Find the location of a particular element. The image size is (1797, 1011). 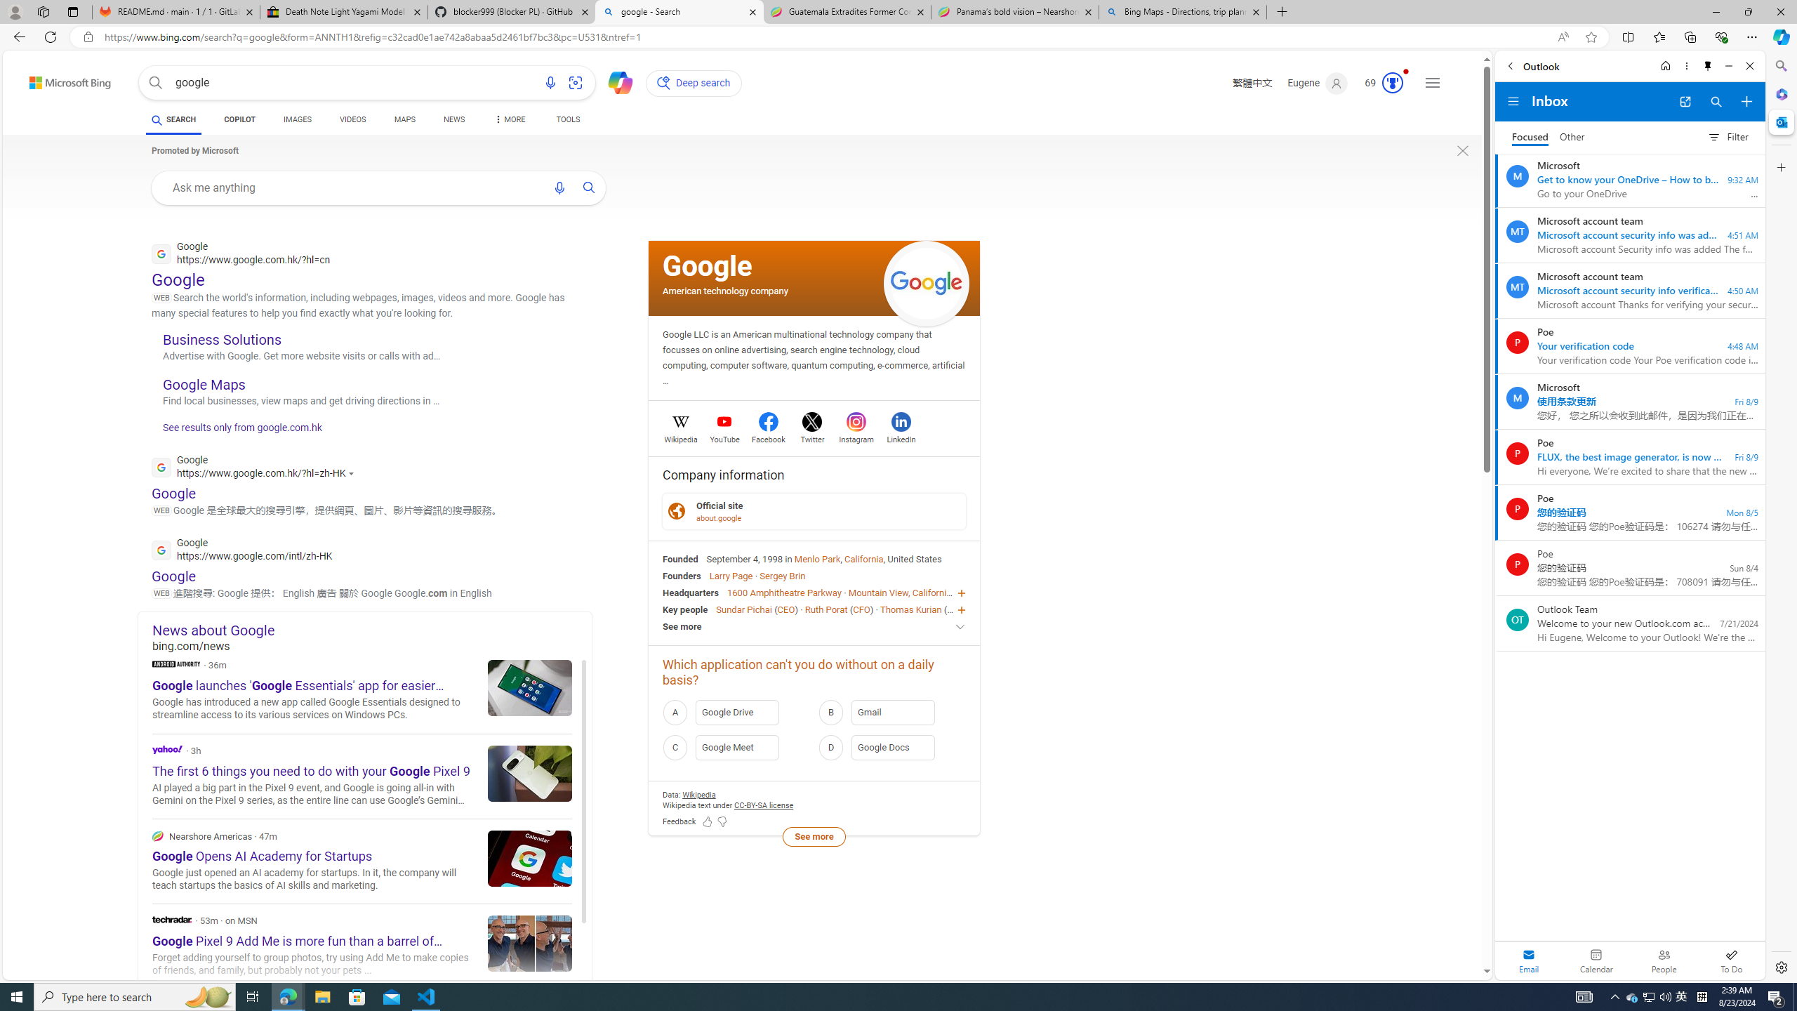

MAPS is located at coordinates (404, 121).